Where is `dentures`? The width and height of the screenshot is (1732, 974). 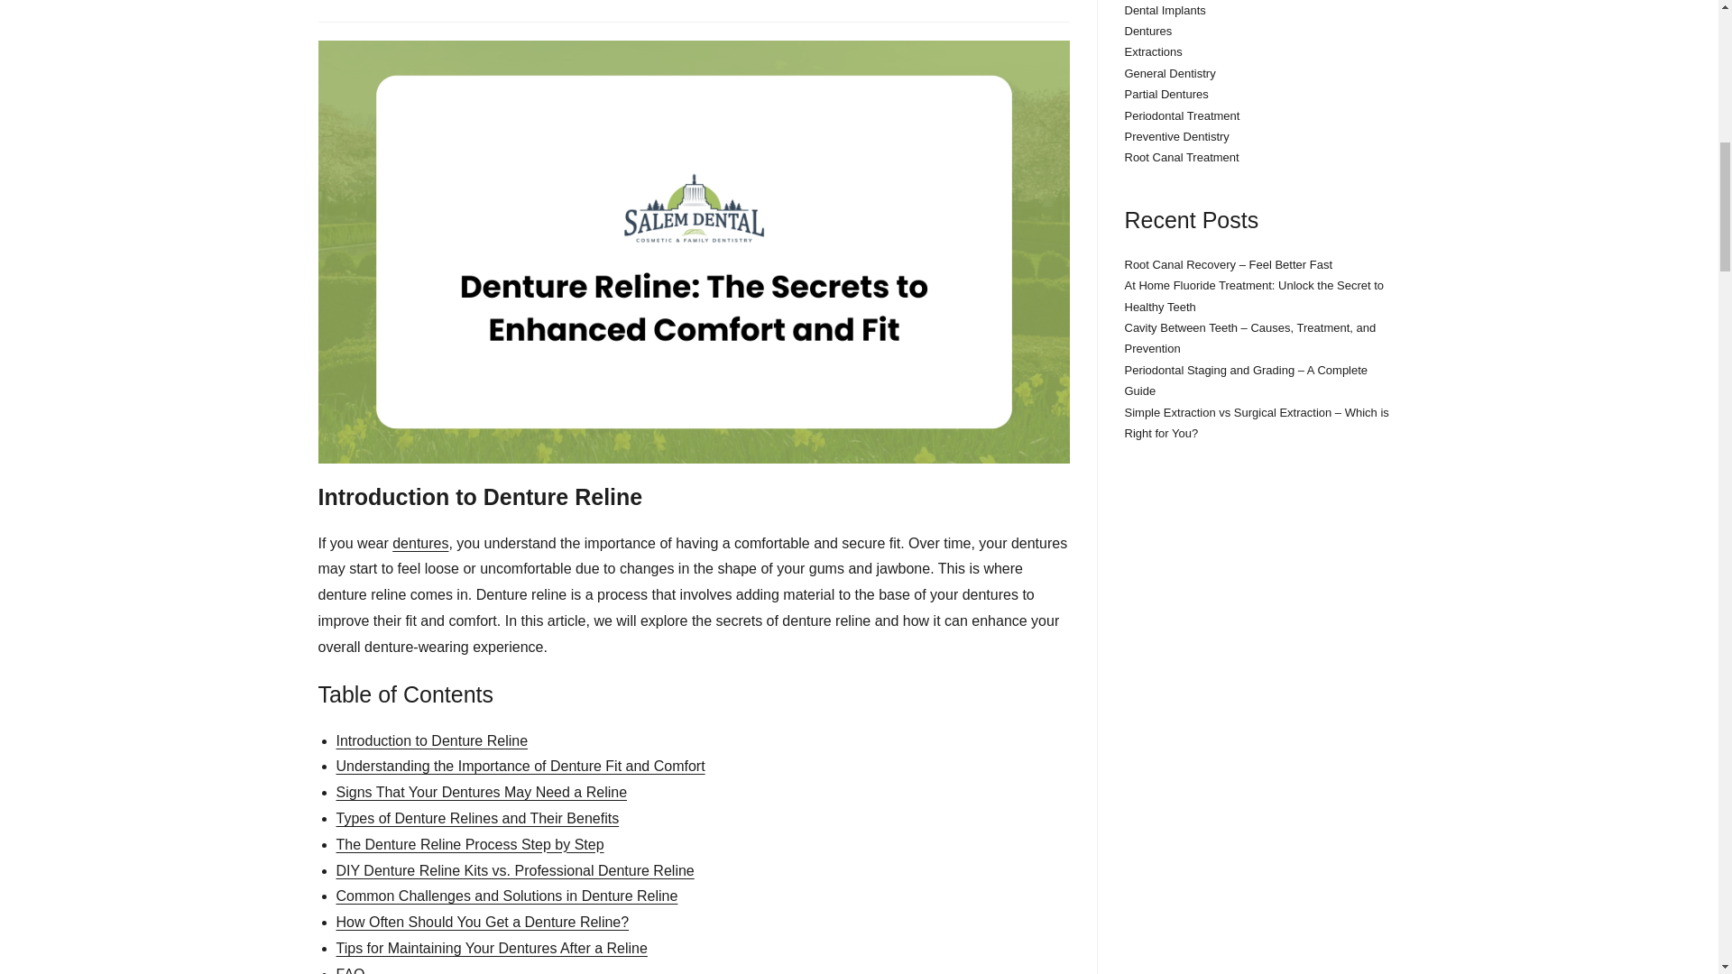 dentures is located at coordinates (420, 543).